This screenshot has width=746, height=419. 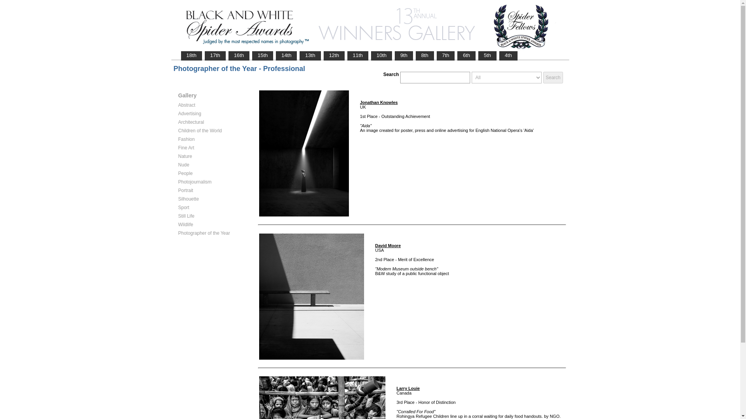 What do you see at coordinates (286, 55) in the screenshot?
I see `   14th   ` at bounding box center [286, 55].